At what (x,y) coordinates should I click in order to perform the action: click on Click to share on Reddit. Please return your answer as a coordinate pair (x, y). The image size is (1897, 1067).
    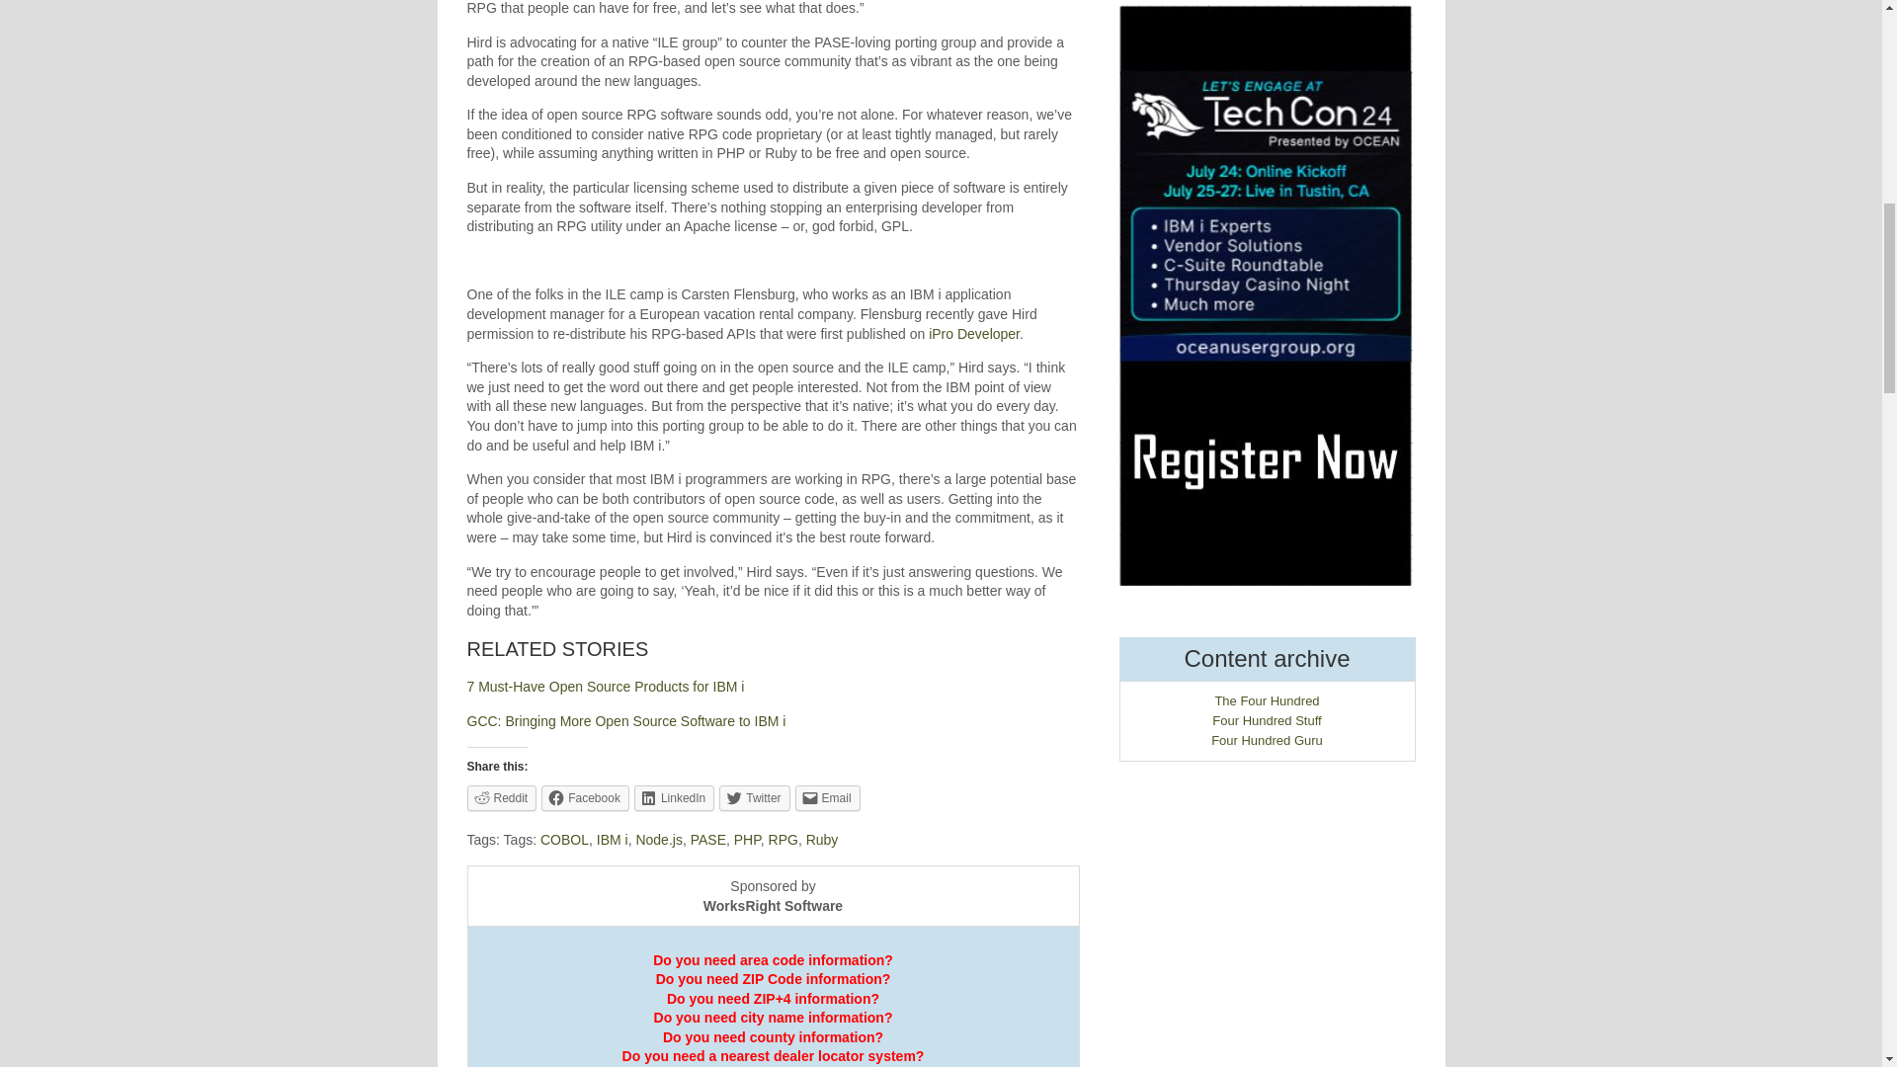
    Looking at the image, I should click on (502, 797).